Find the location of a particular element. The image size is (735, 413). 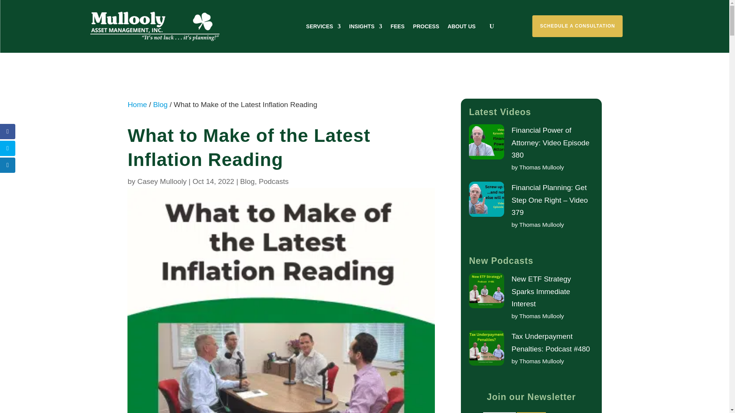

About Mullooly is located at coordinates (462, 26).